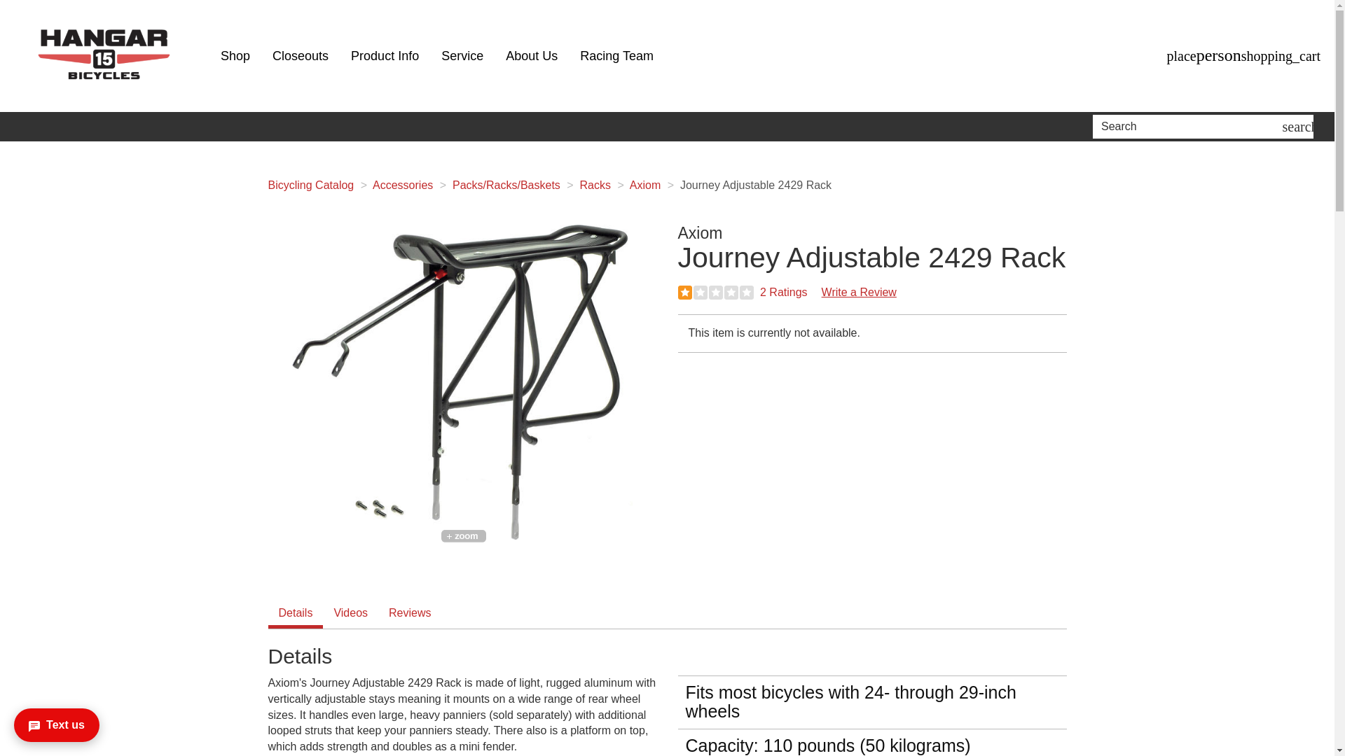 The image size is (1345, 756). I want to click on Search, so click(1189, 126).